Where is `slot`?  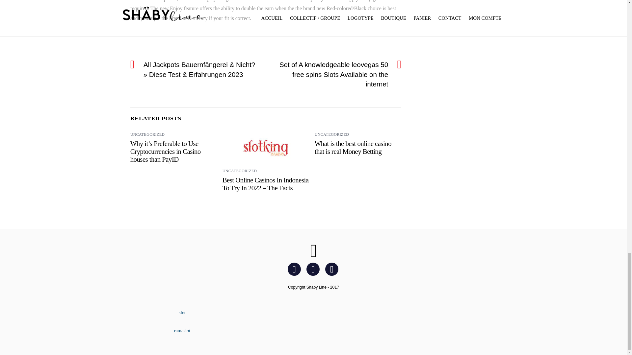 slot is located at coordinates (182, 312).